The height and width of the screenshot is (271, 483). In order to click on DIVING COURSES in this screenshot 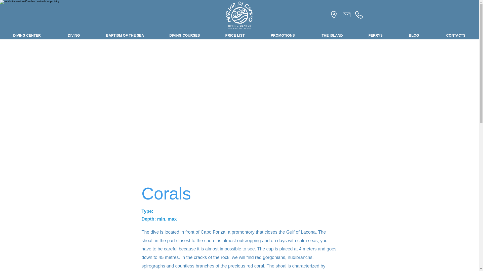, I will do `click(184, 35)`.